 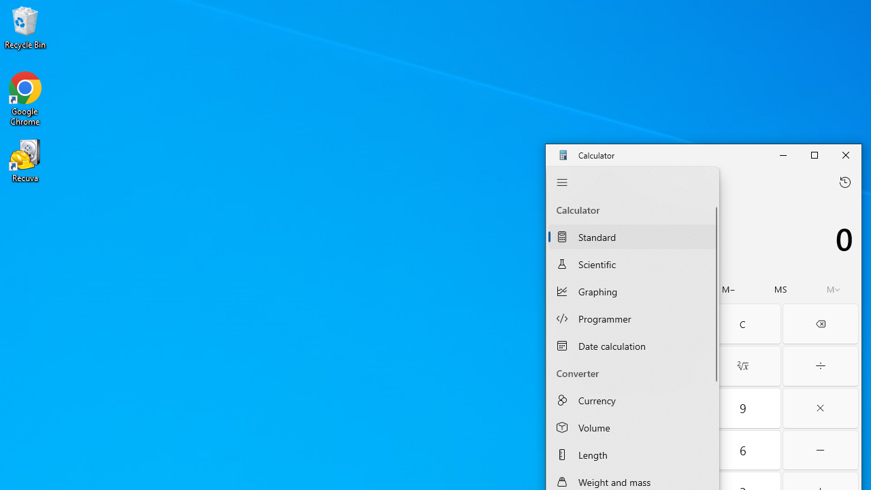 What do you see at coordinates (665, 451) in the screenshot?
I see `Five` at bounding box center [665, 451].